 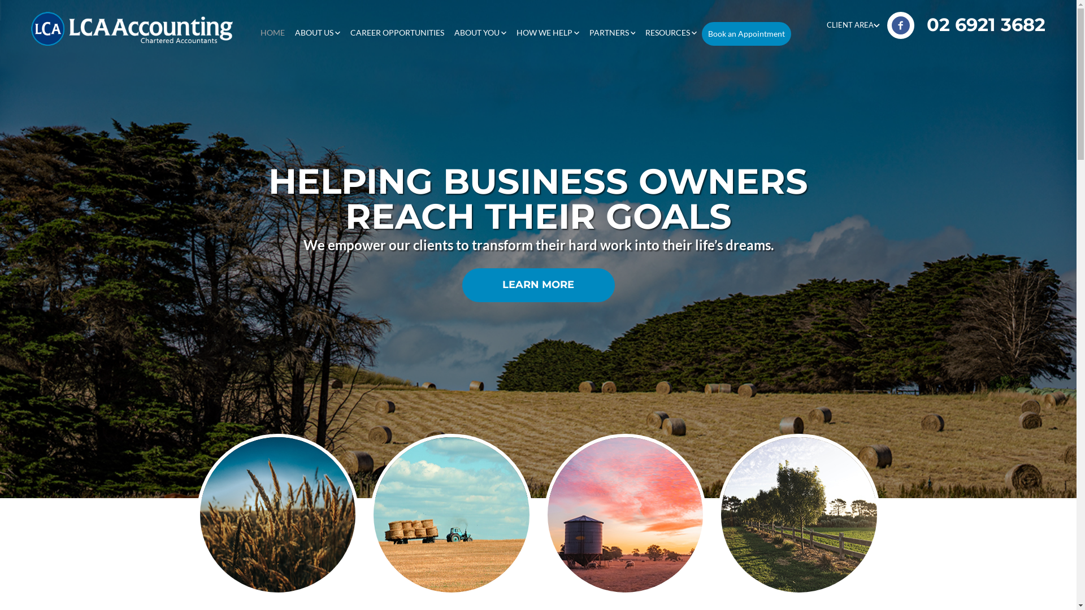 What do you see at coordinates (539, 285) in the screenshot?
I see `LEARN MORE` at bounding box center [539, 285].